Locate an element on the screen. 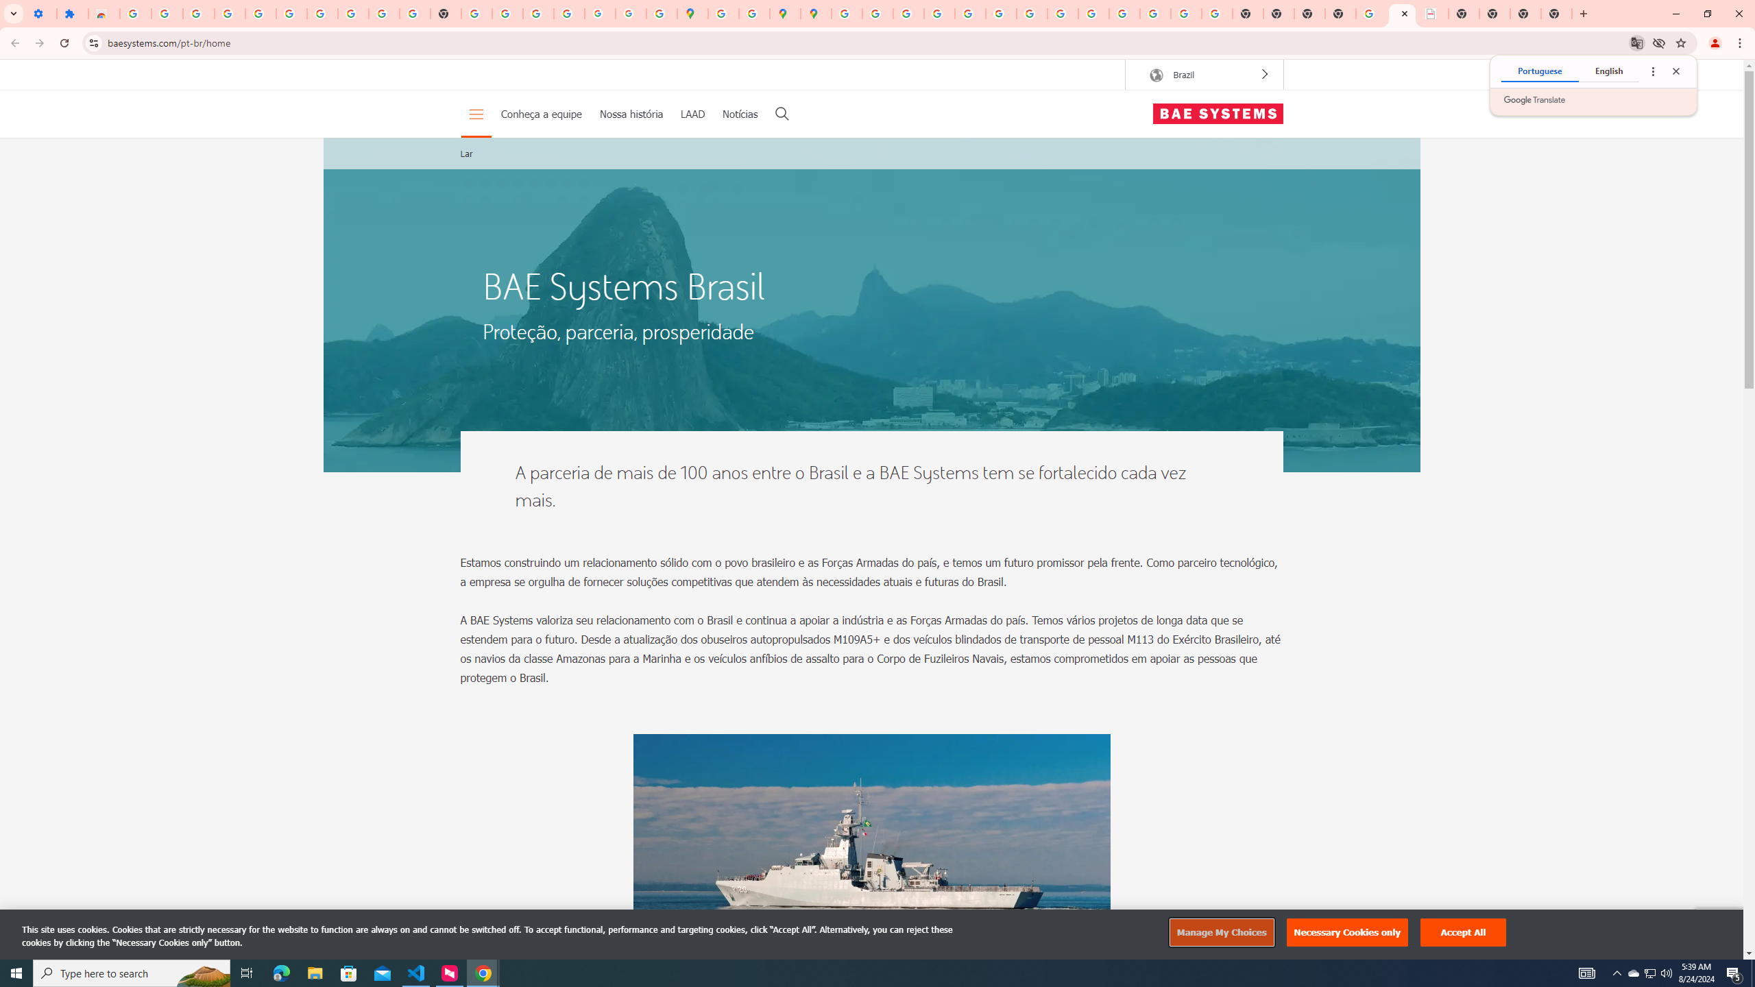  Necessary Cookies only is located at coordinates (1348, 933).